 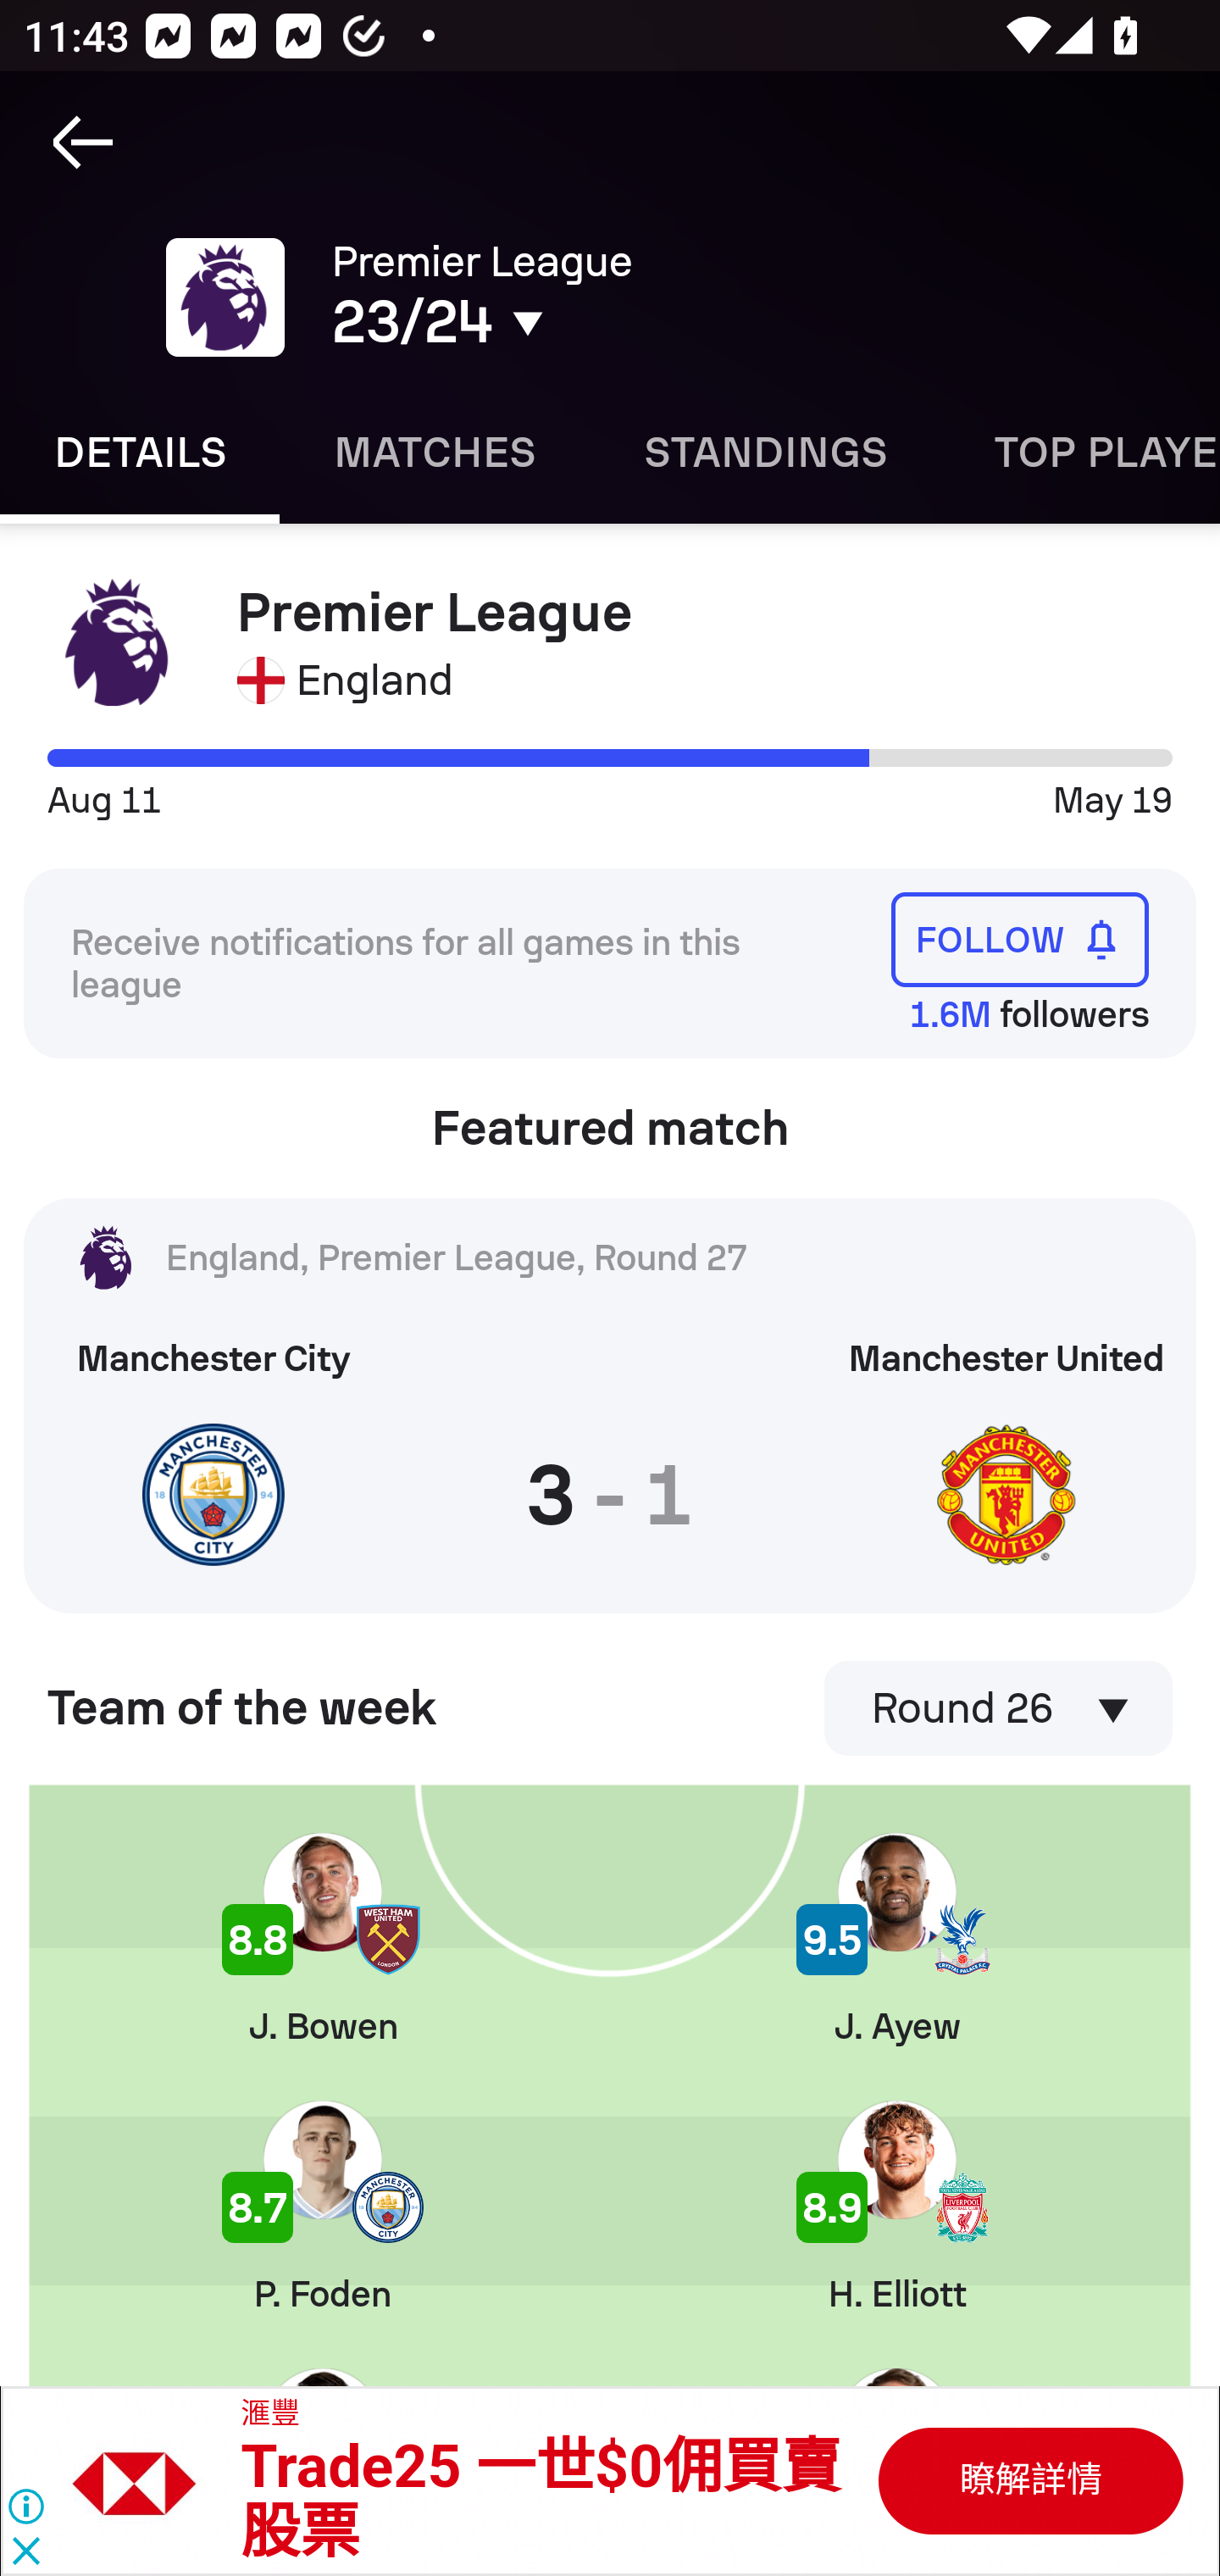 What do you see at coordinates (270, 2415) in the screenshot?
I see `滙豐` at bounding box center [270, 2415].